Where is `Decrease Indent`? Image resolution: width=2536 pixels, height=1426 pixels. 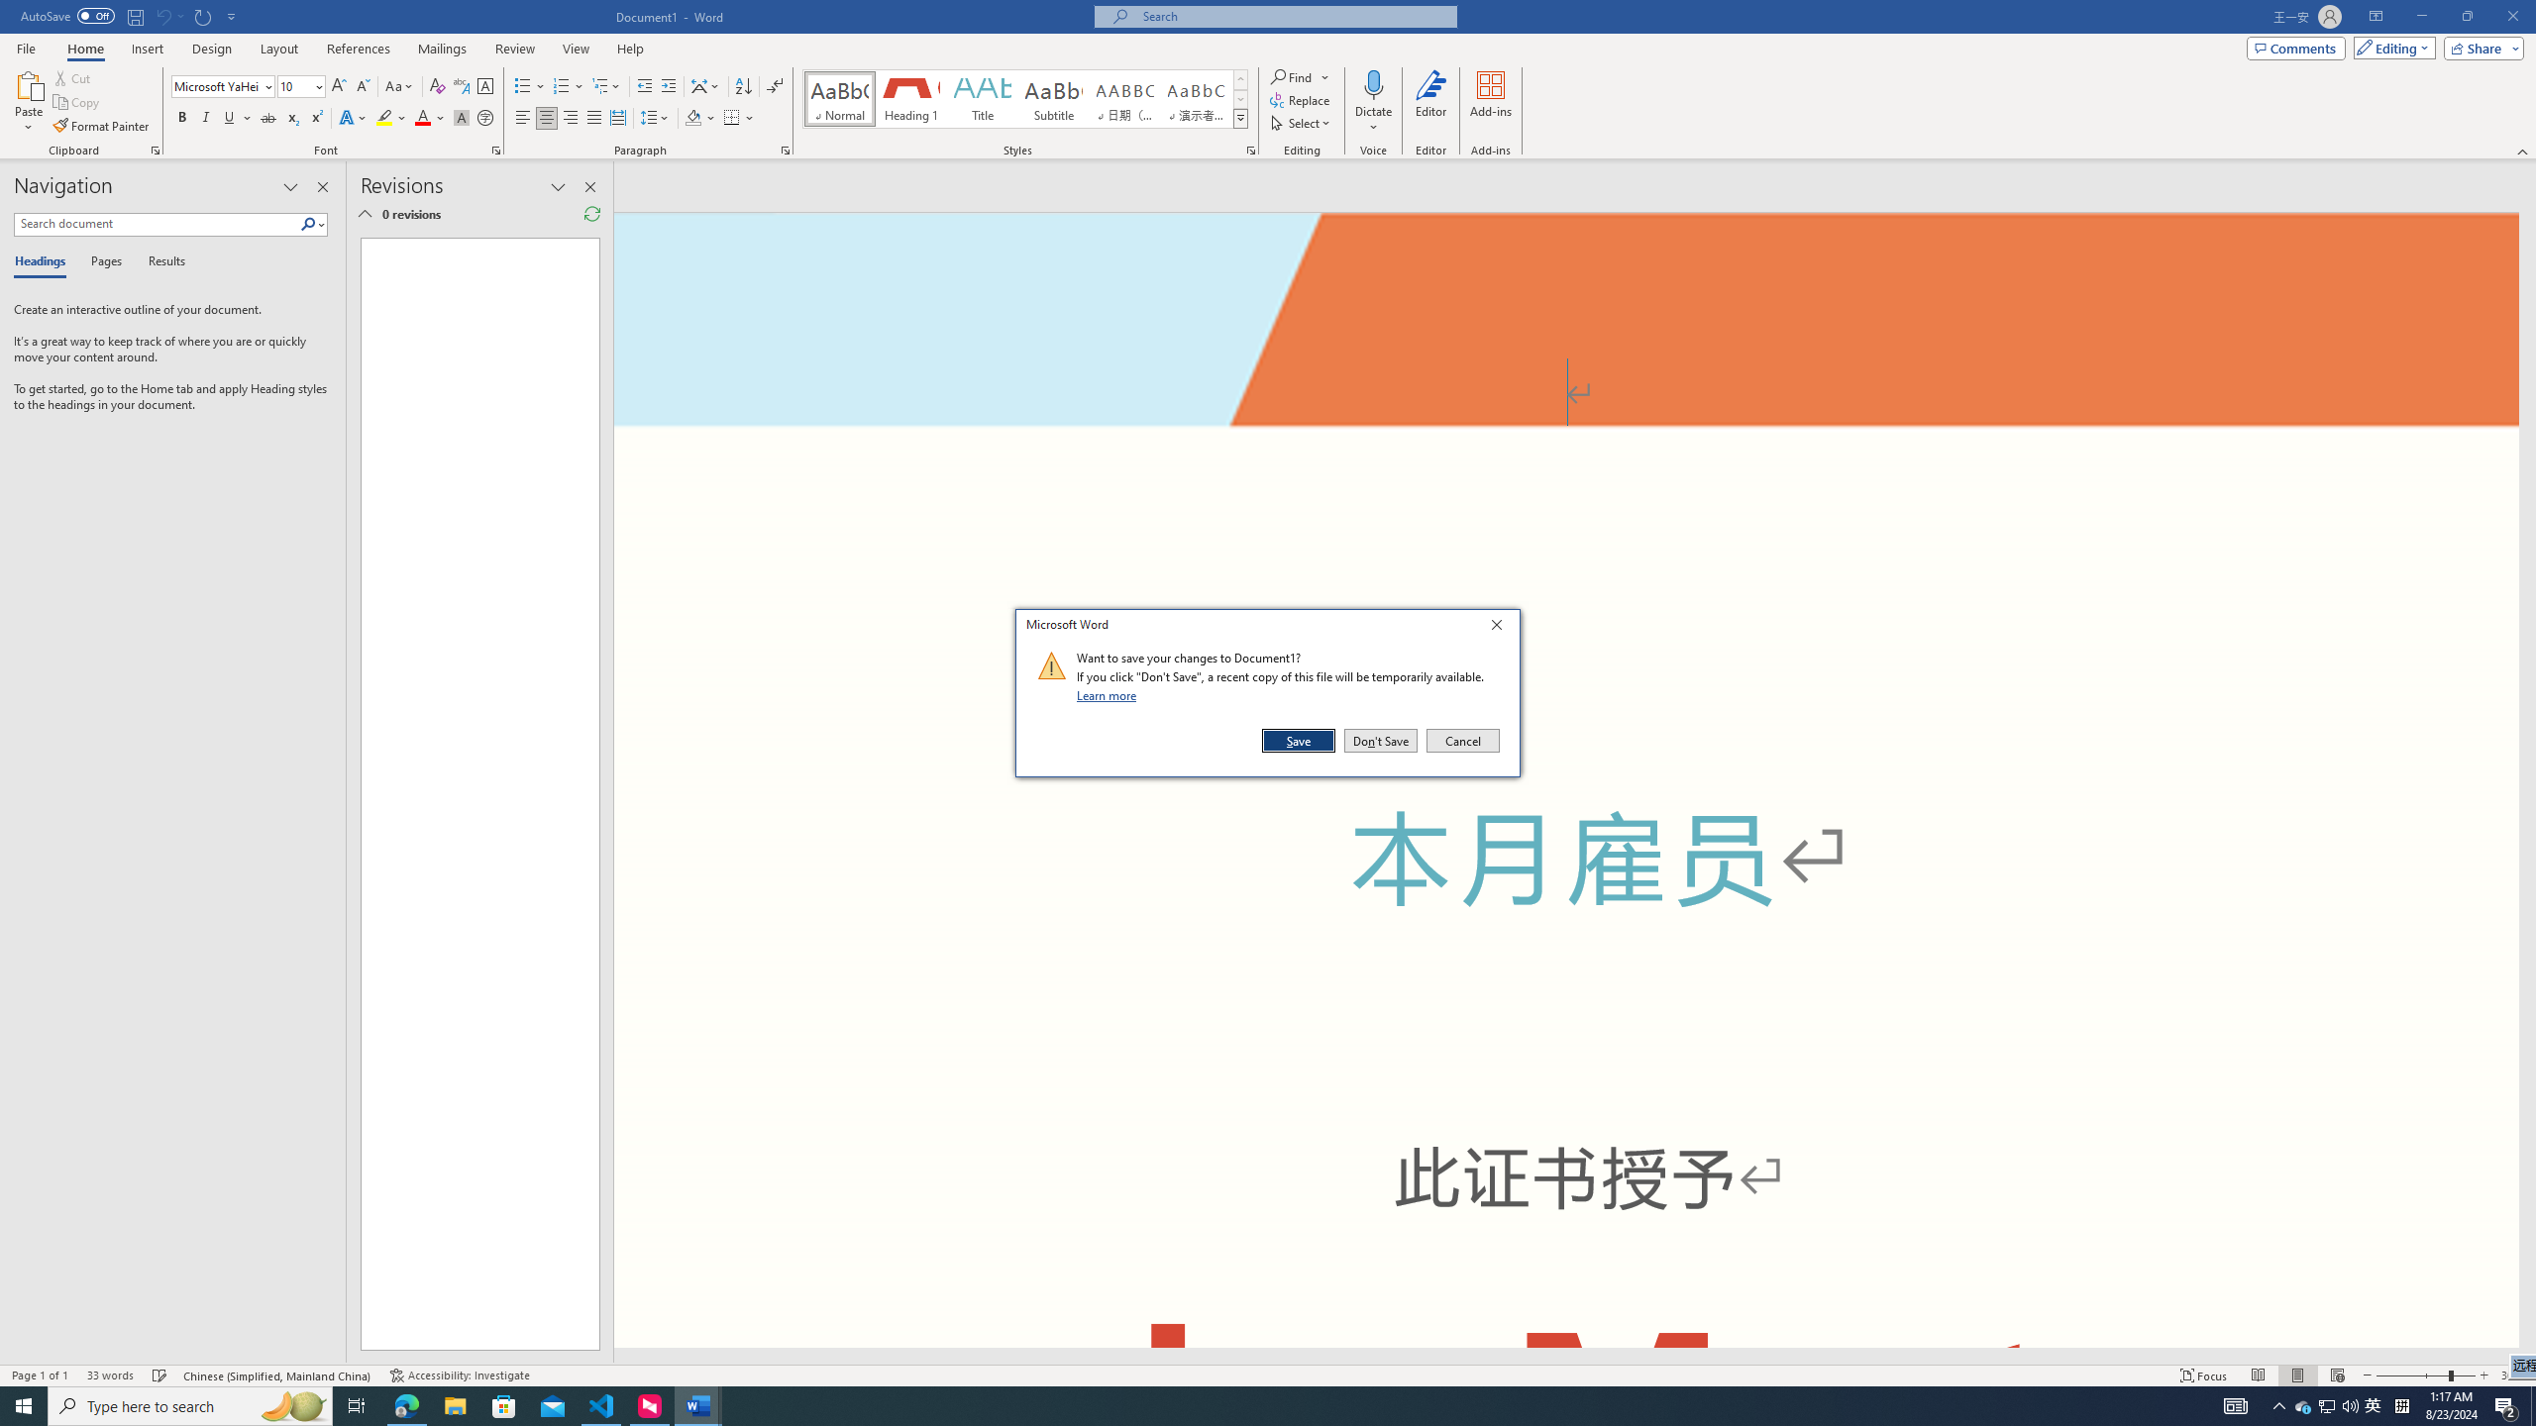 Decrease Indent is located at coordinates (646, 87).